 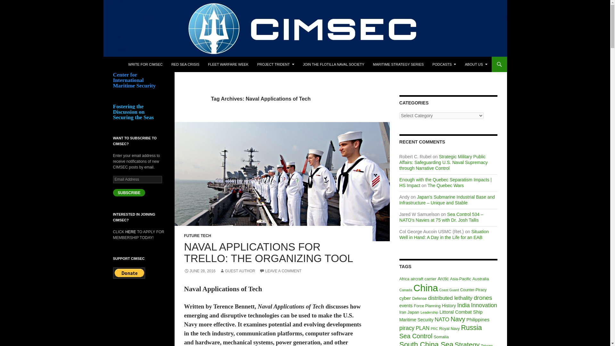 I want to click on Center for International Maritime Security, so click(x=169, y=64).